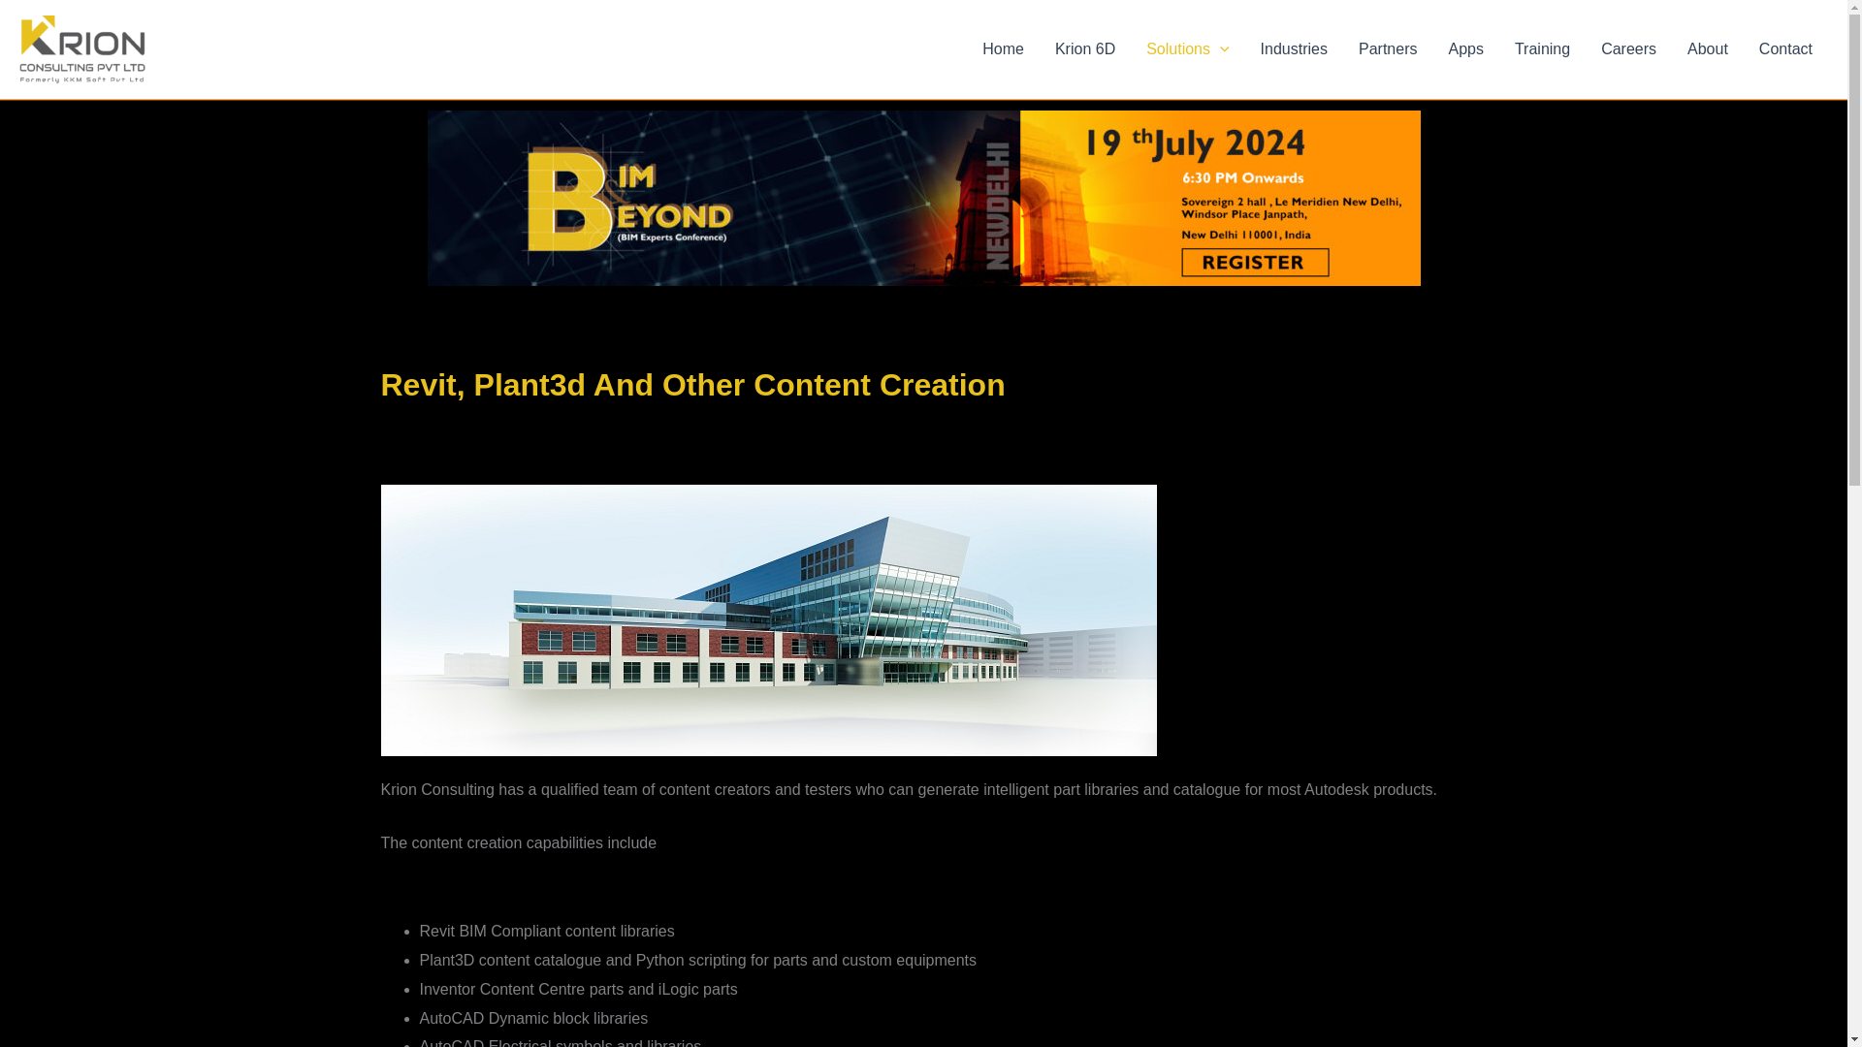 Image resolution: width=1862 pixels, height=1047 pixels. What do you see at coordinates (1785, 48) in the screenshot?
I see `Contact` at bounding box center [1785, 48].